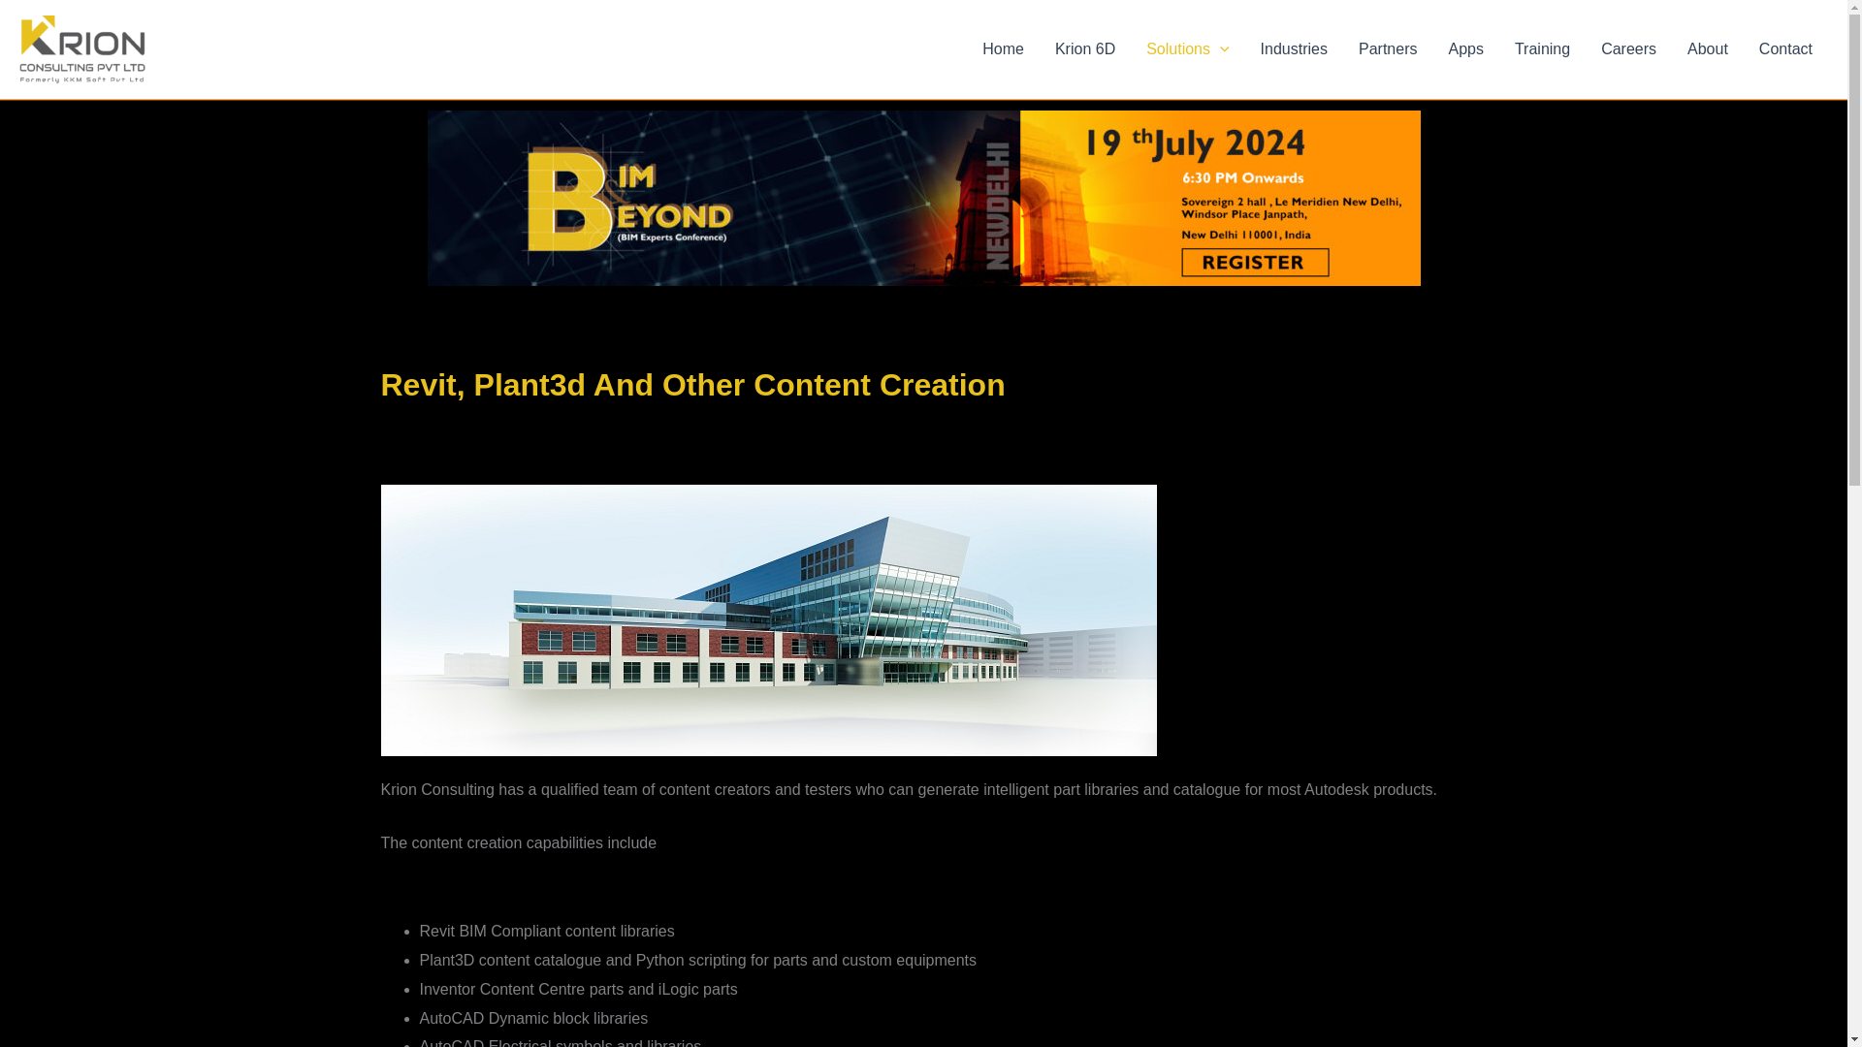 Image resolution: width=1862 pixels, height=1047 pixels. What do you see at coordinates (1785, 48) in the screenshot?
I see `Contact` at bounding box center [1785, 48].